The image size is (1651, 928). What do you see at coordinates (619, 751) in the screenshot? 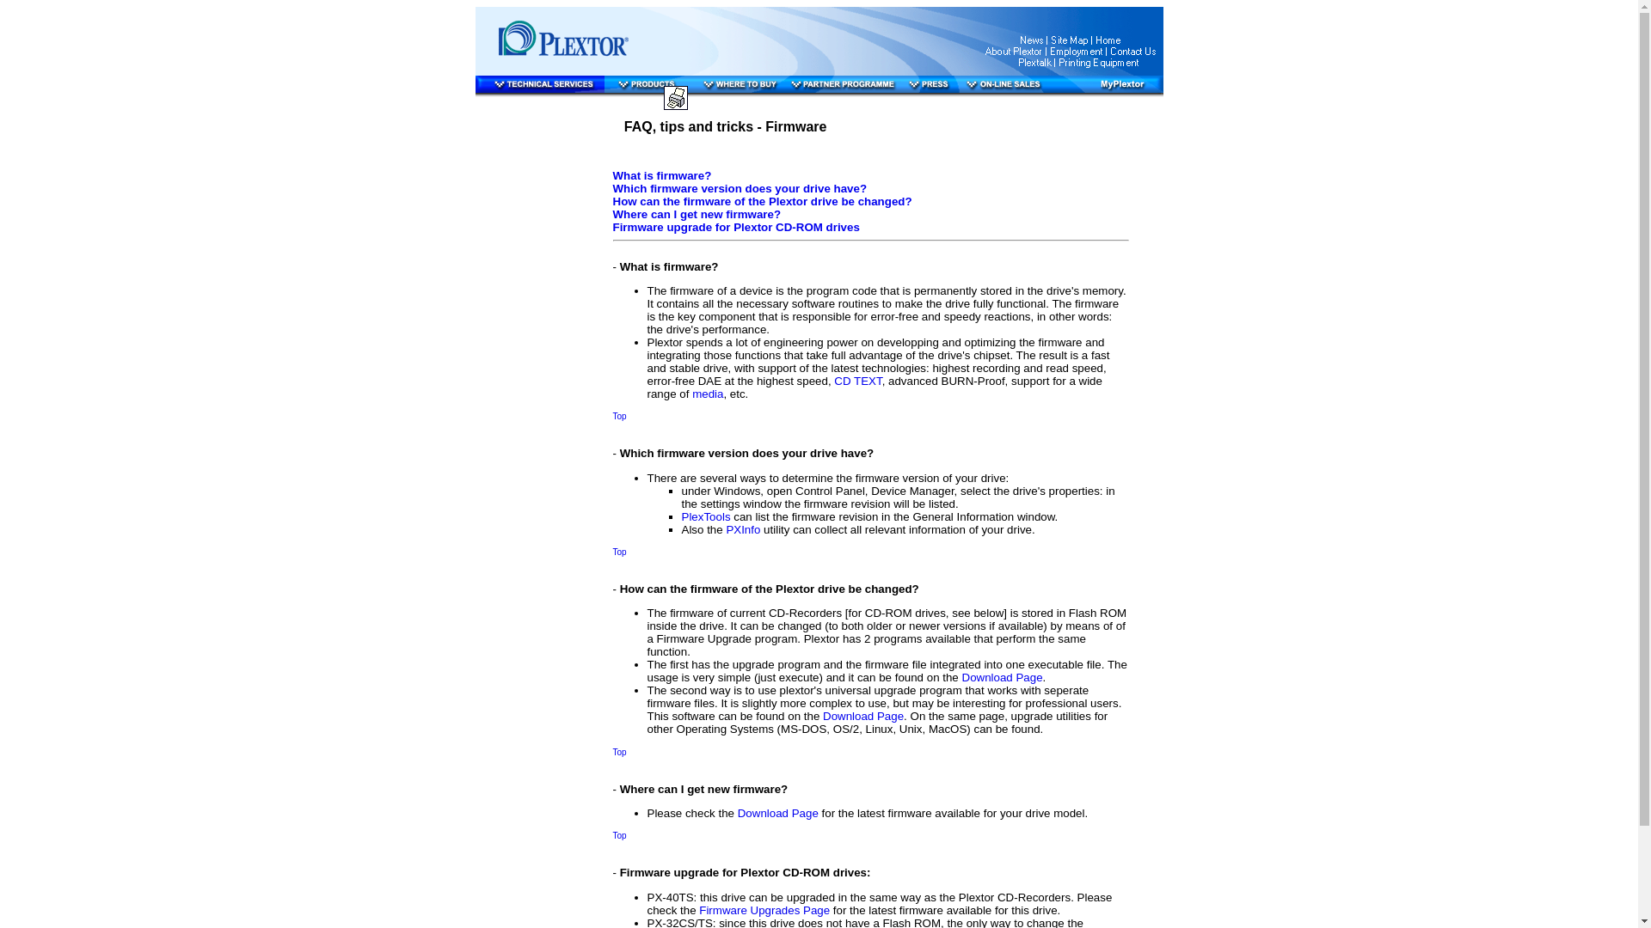
I see `Top` at bounding box center [619, 751].